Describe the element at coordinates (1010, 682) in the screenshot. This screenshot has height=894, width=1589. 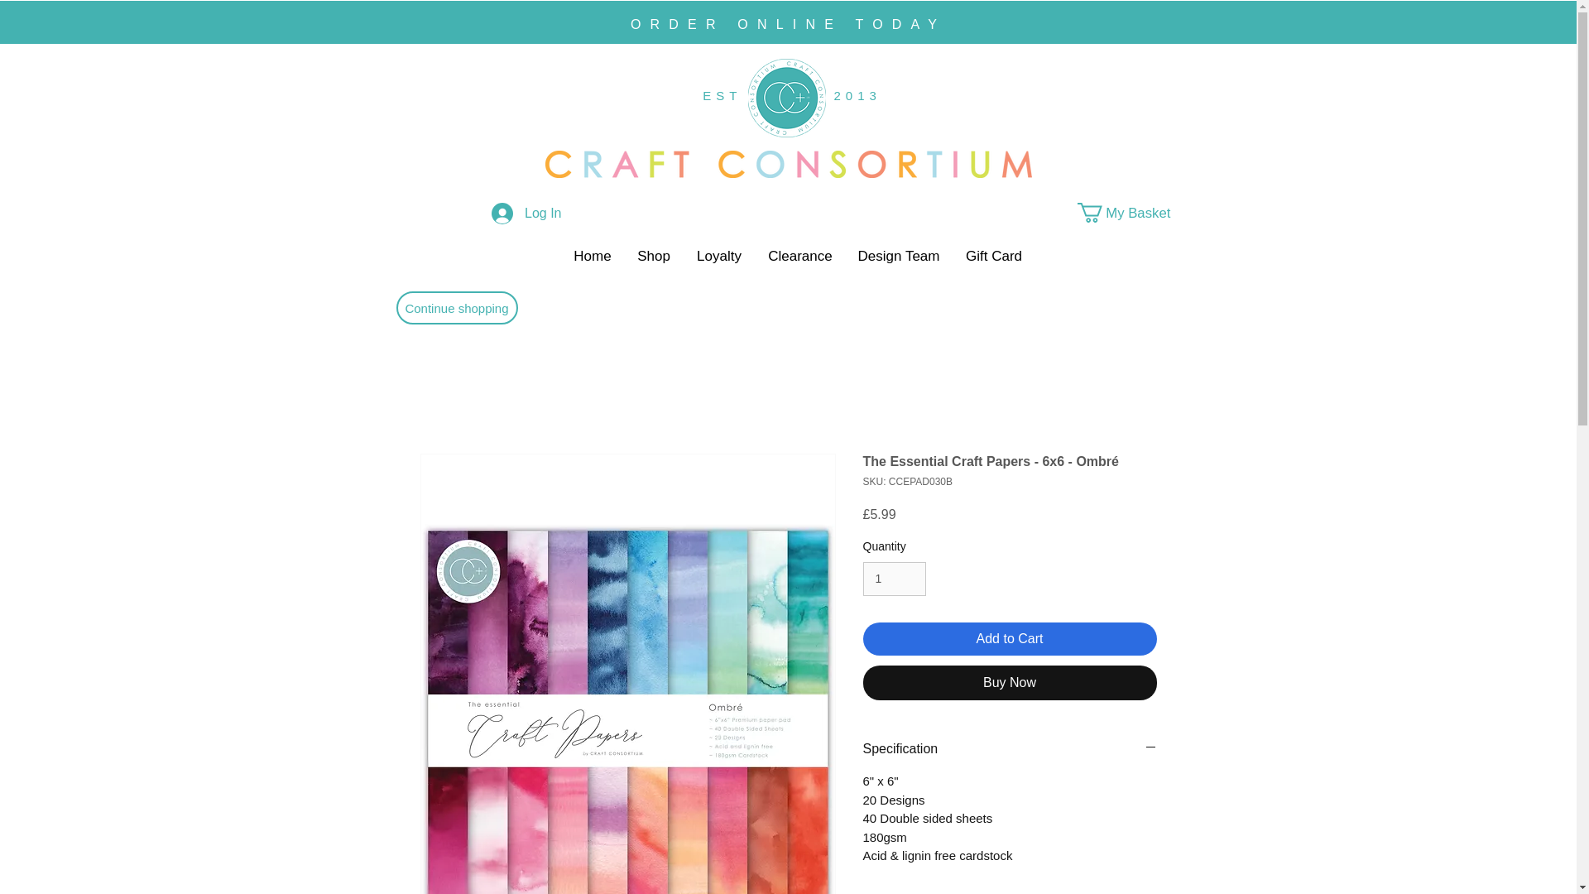
I see `Buy Now` at that location.